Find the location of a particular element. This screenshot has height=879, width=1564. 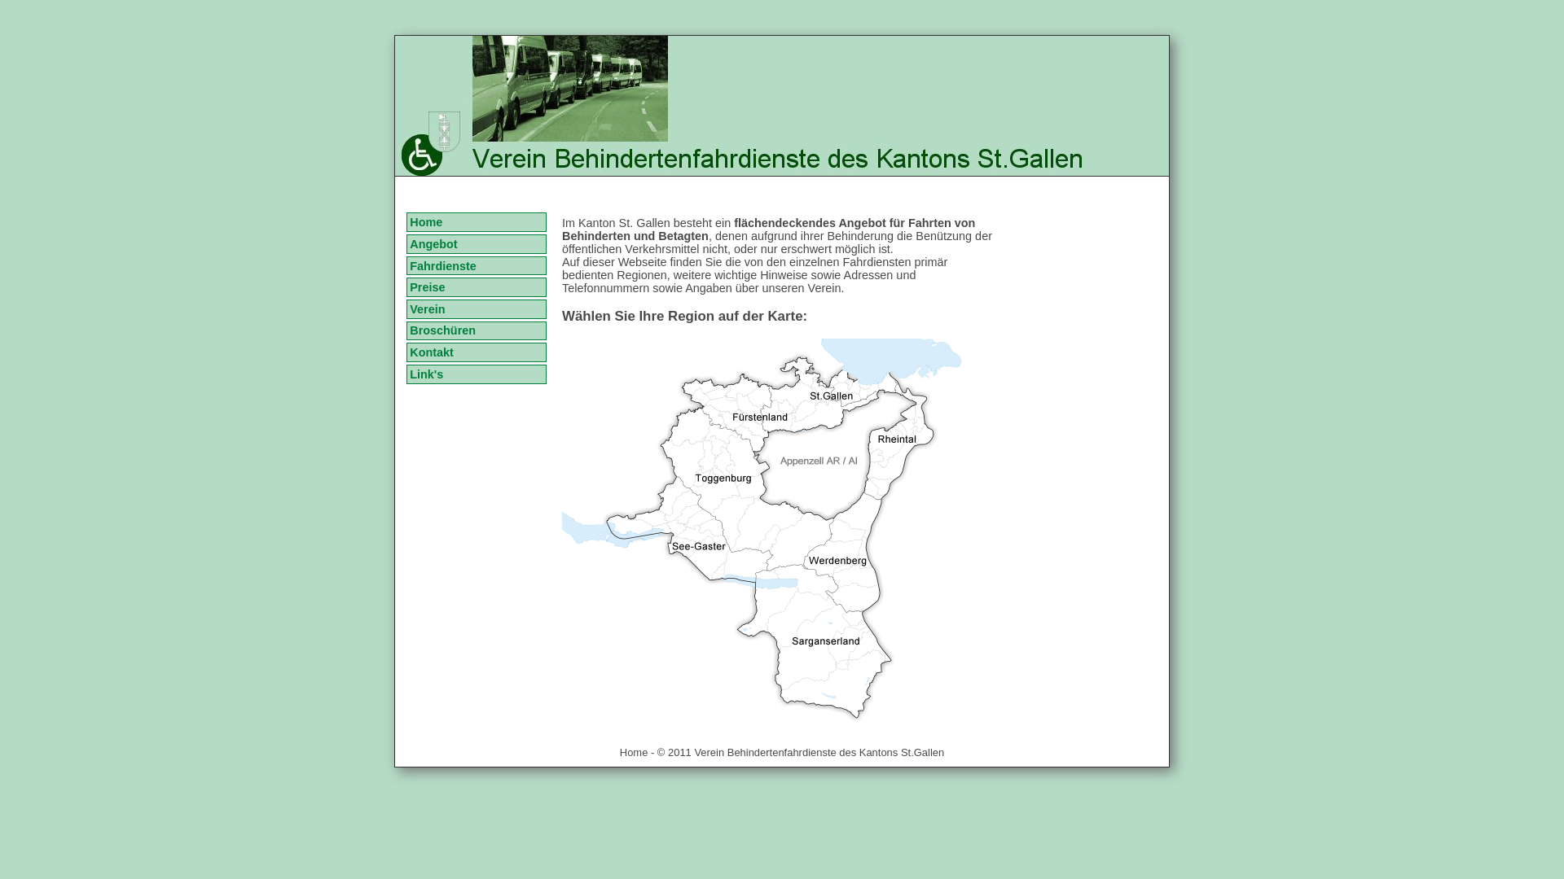

Fahrdienste is located at coordinates (476, 266).